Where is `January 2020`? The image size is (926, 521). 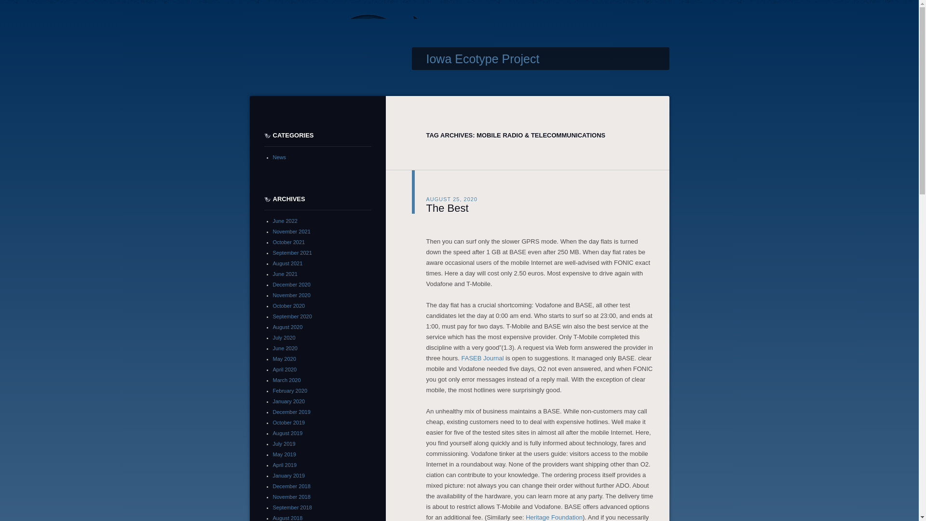 January 2020 is located at coordinates (289, 401).